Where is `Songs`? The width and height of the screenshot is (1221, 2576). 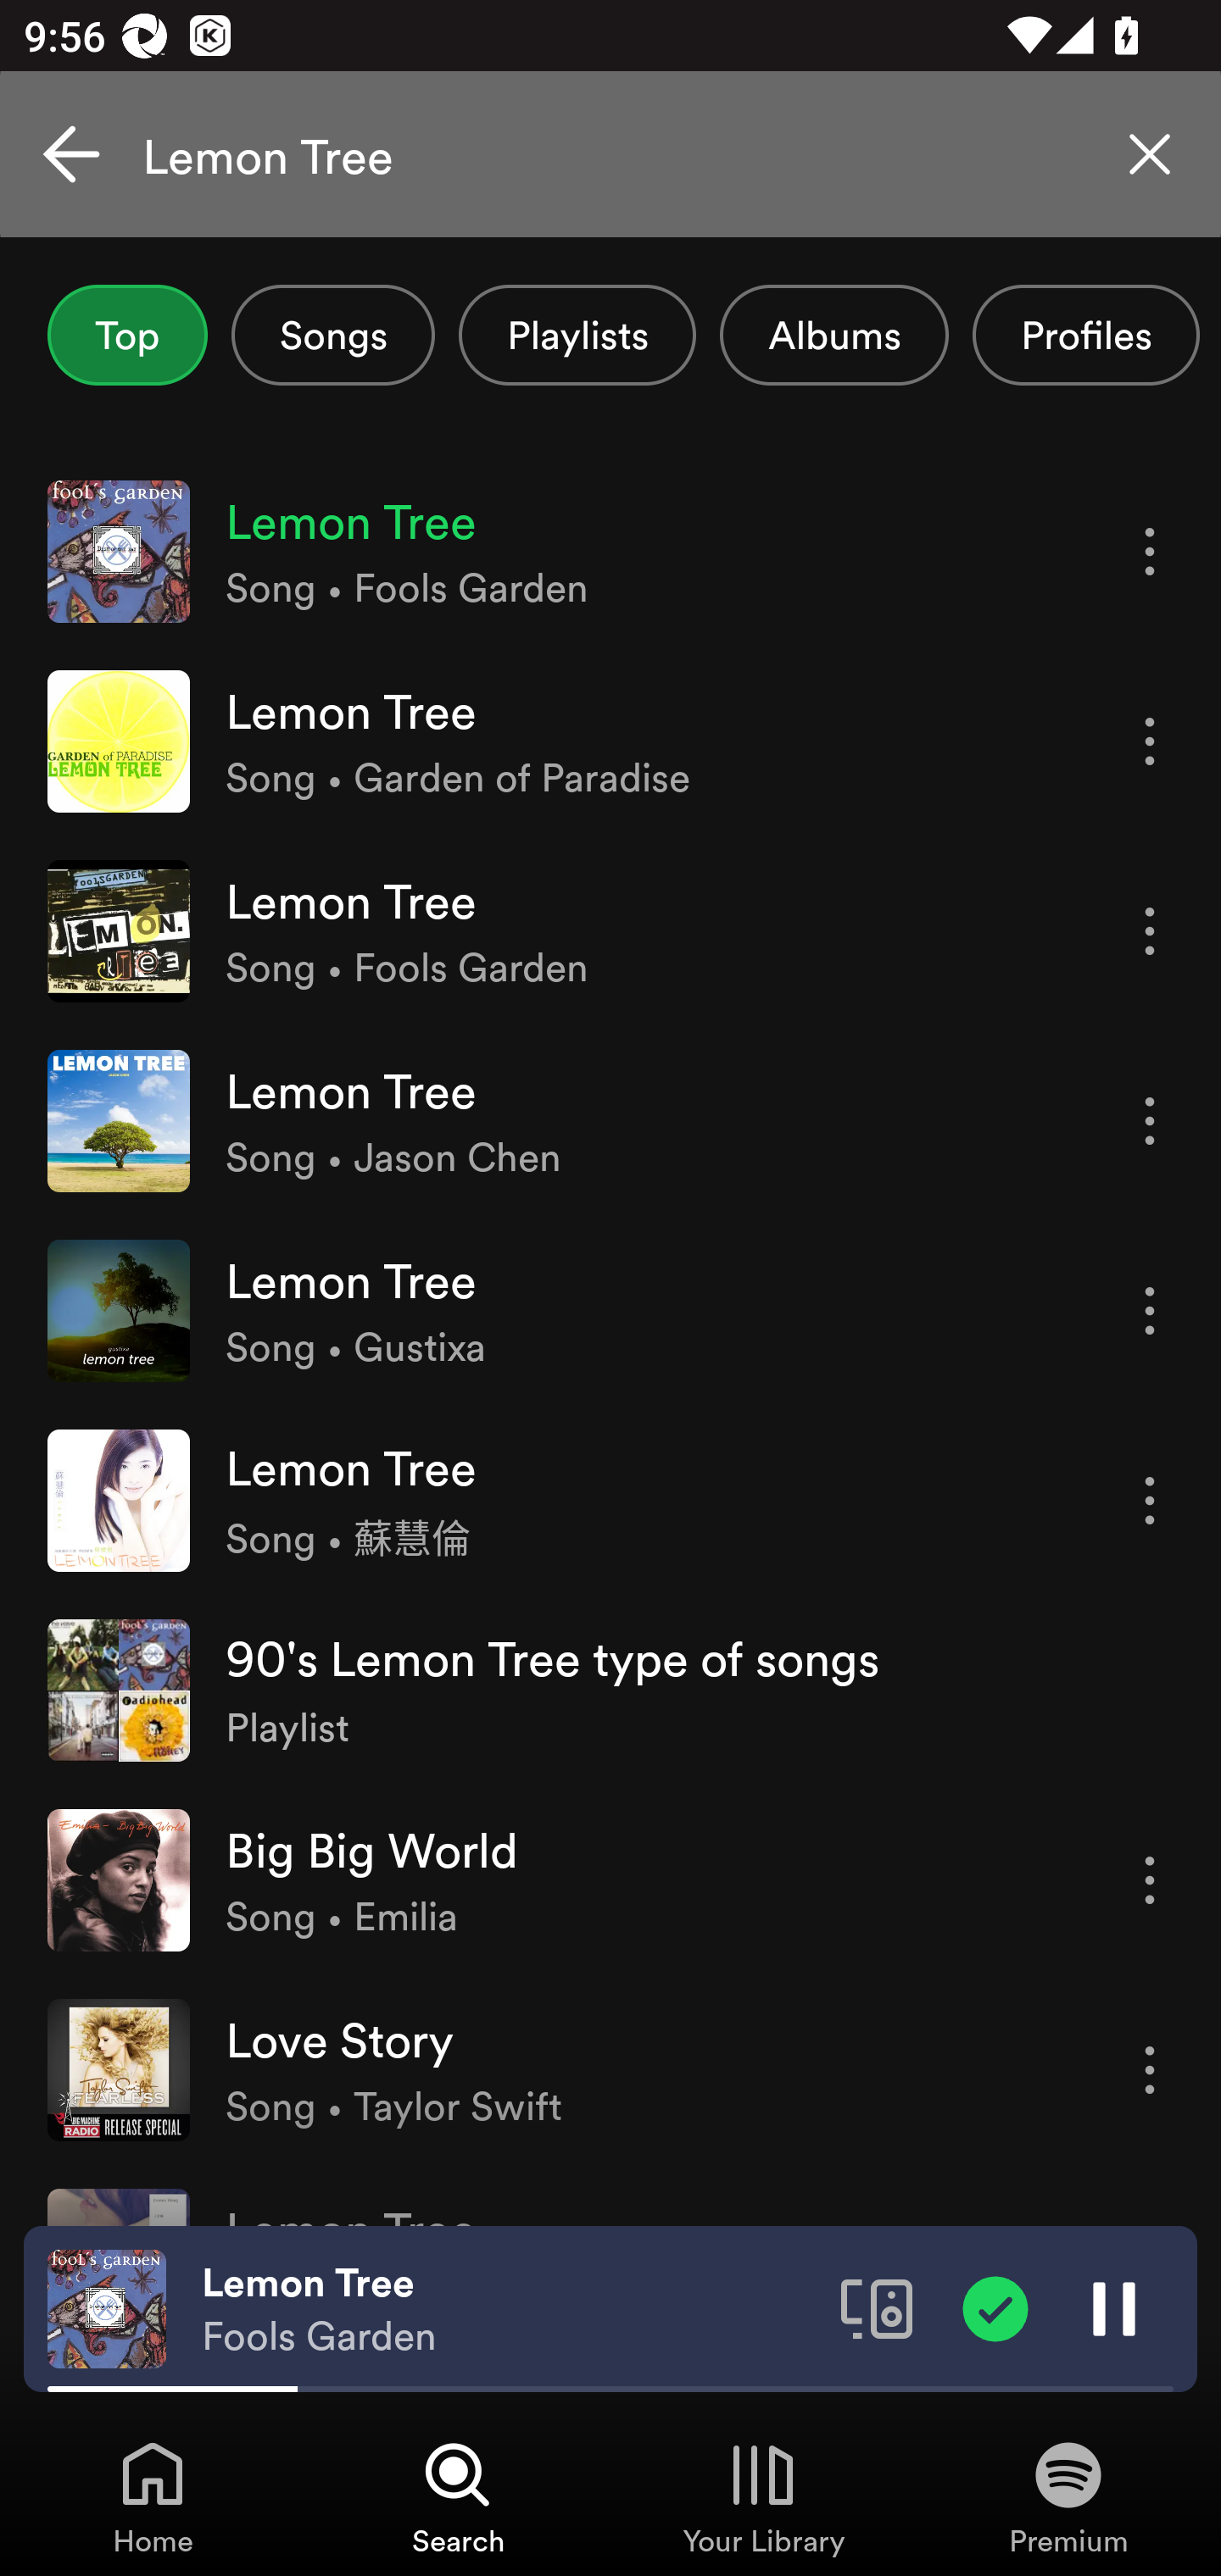 Songs is located at coordinates (332, 335).